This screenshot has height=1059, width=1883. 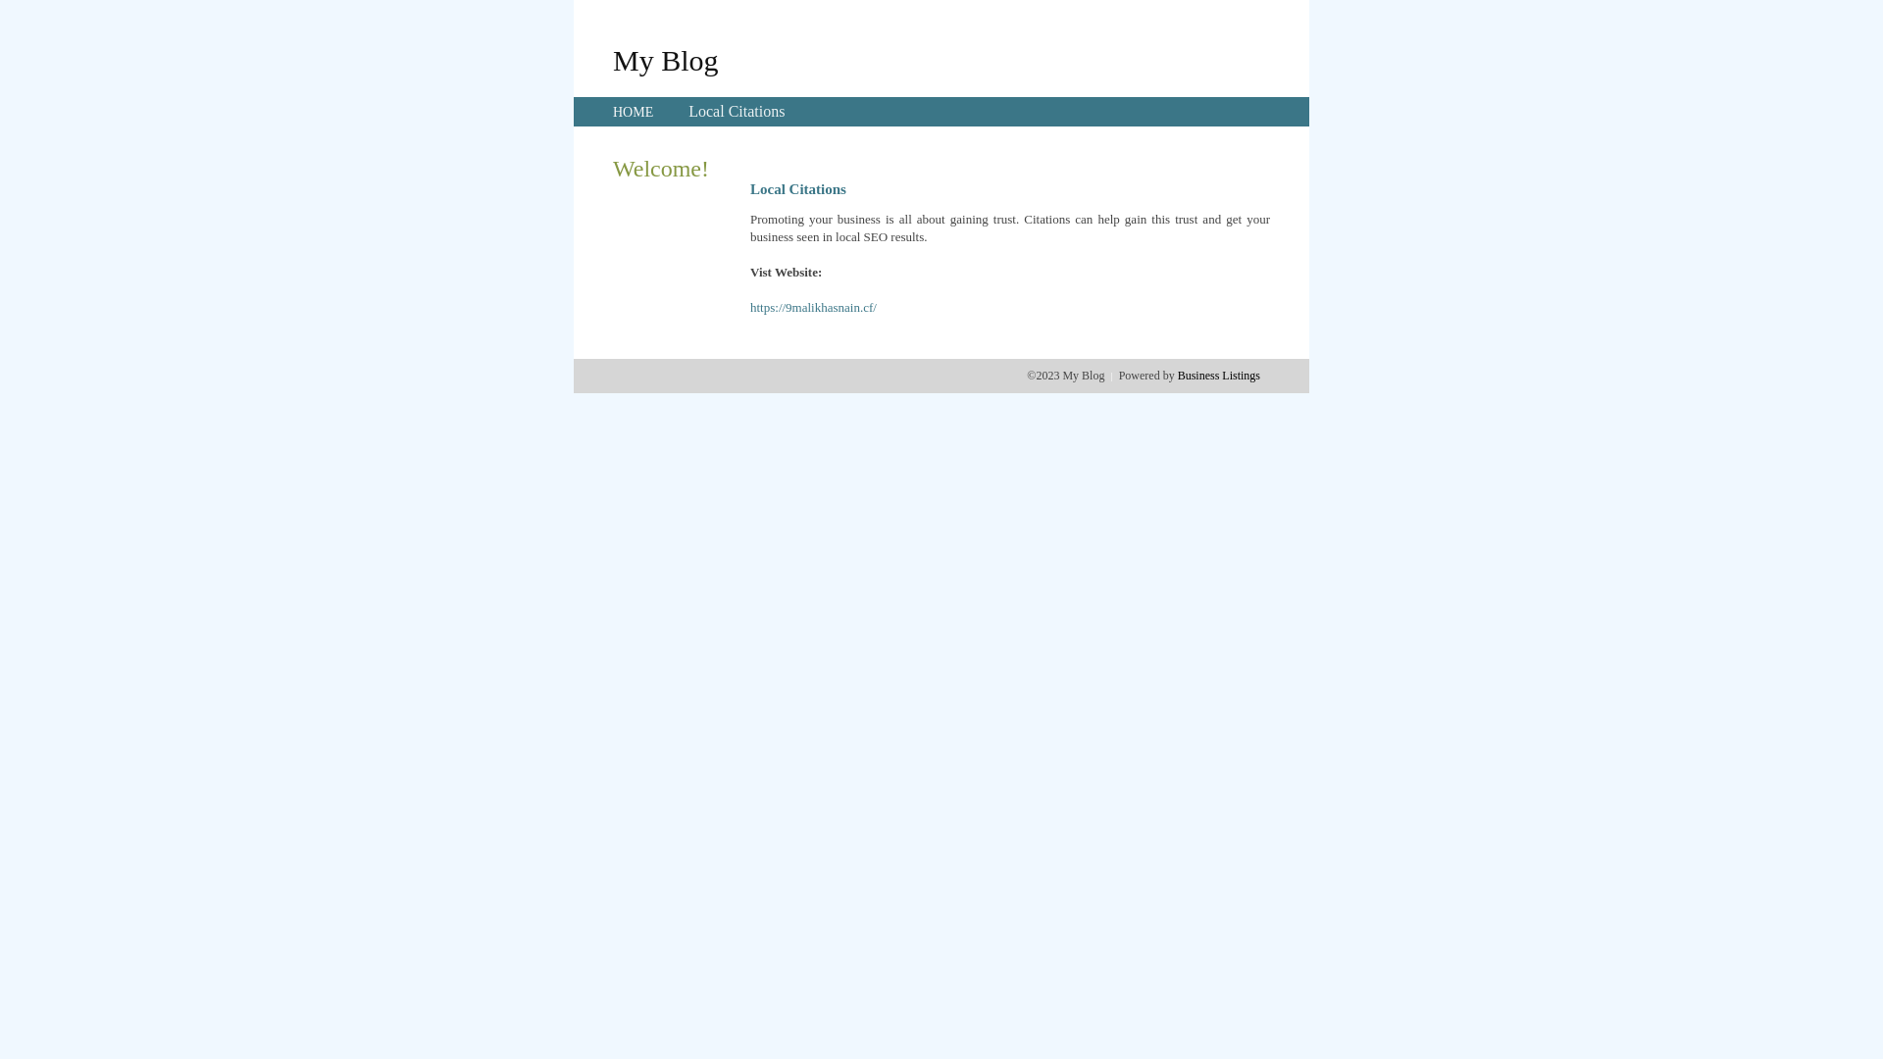 I want to click on Local Citations, so click(x=737, y=112).